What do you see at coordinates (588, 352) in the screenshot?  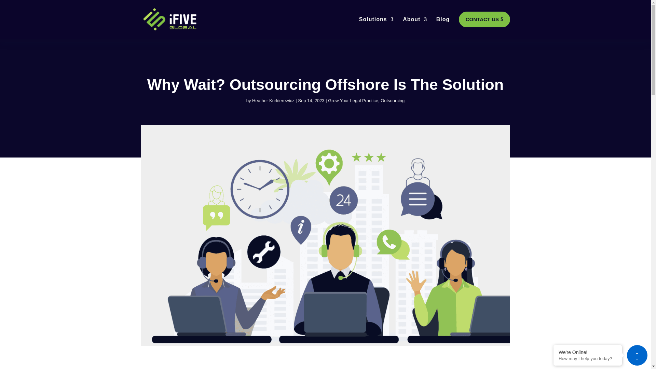 I see `We're Online!` at bounding box center [588, 352].